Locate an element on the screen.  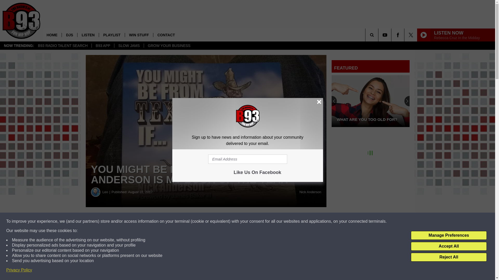
WIN STUFF is located at coordinates (139, 35).